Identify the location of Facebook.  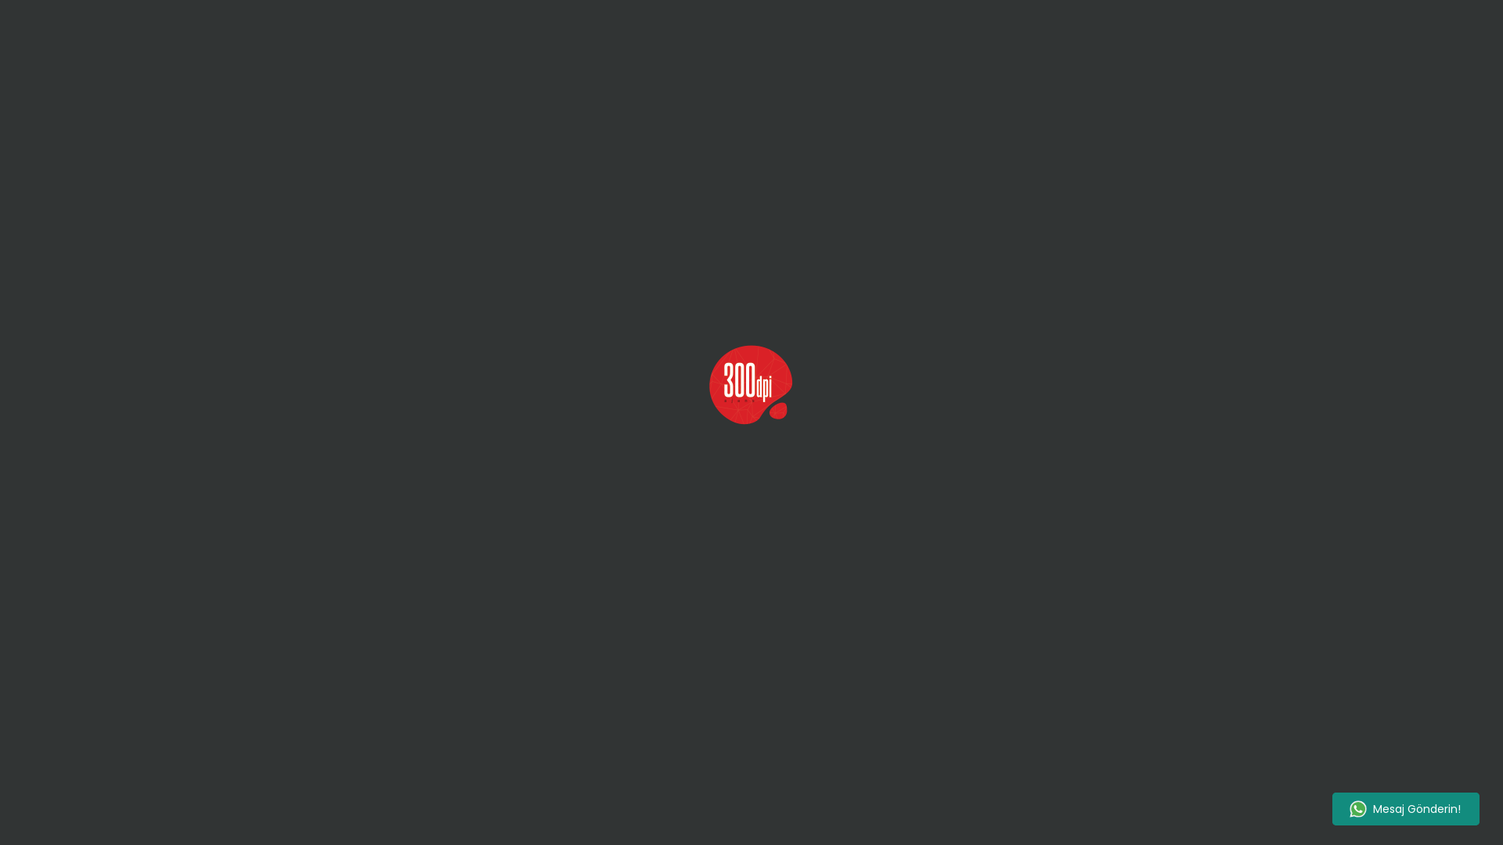
(139, 814).